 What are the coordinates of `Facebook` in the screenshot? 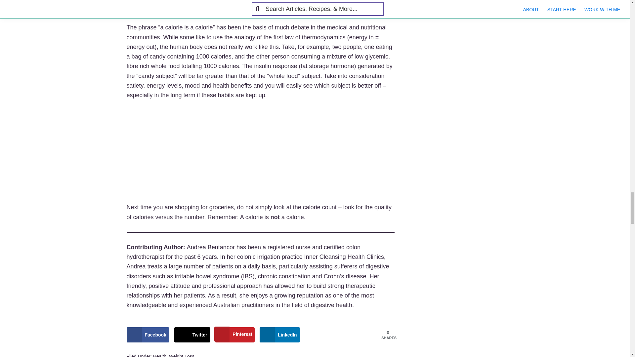 It's located at (148, 335).